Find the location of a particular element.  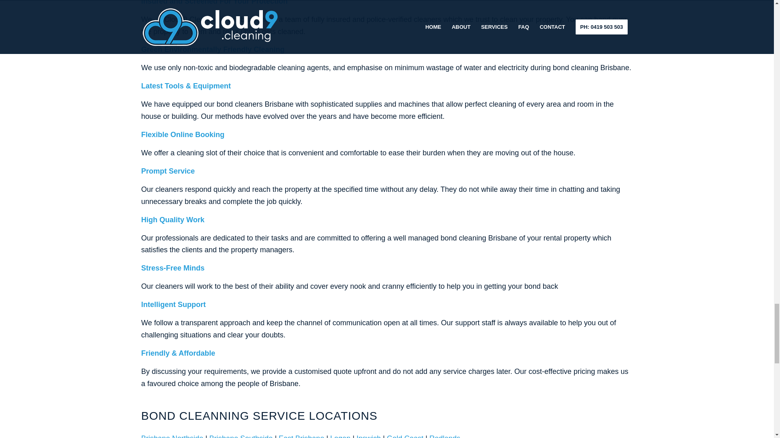

Brisbane Southside is located at coordinates (240, 436).